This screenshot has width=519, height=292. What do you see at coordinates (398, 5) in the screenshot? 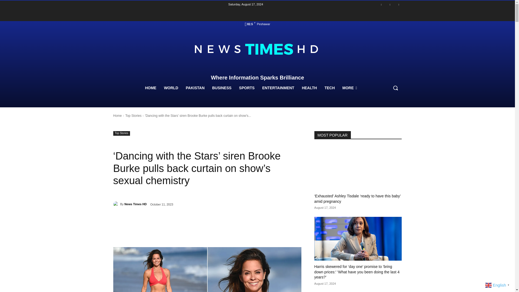
I see `Twitter` at bounding box center [398, 5].